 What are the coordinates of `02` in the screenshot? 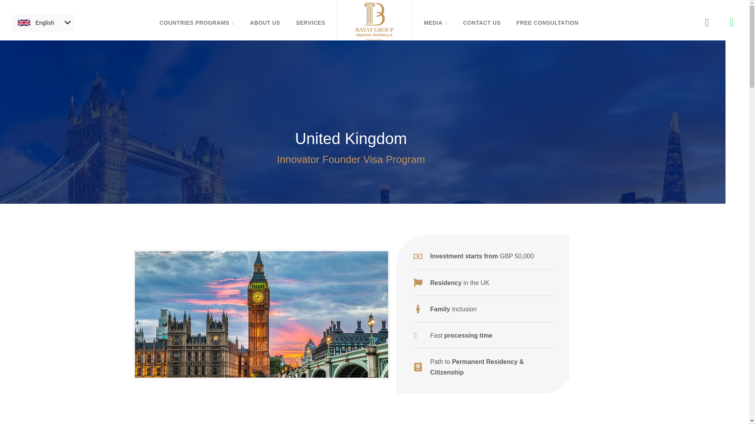 It's located at (261, 314).